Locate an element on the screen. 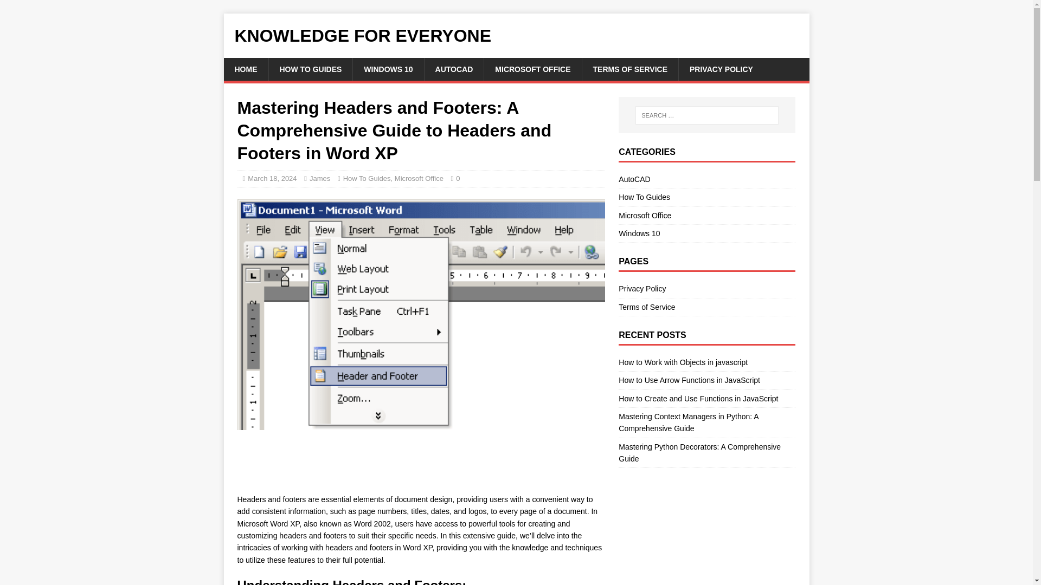 The image size is (1041, 585). James is located at coordinates (319, 178).